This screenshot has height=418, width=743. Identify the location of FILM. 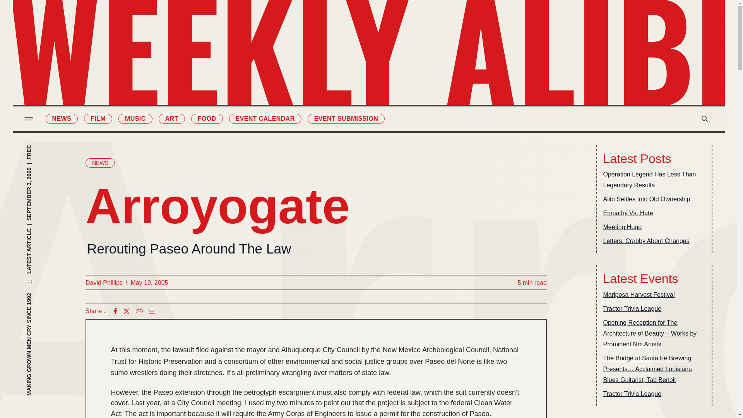
(98, 118).